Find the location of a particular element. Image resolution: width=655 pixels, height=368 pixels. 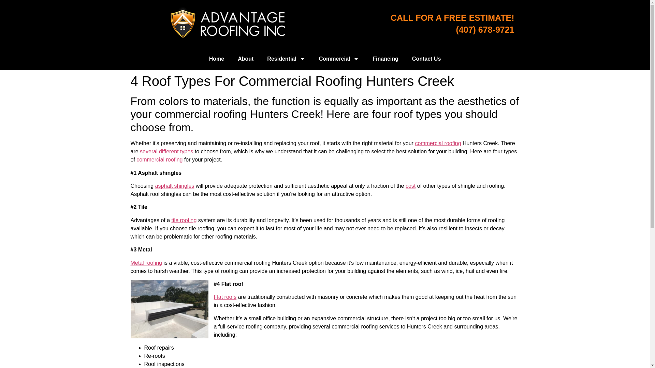

several different types is located at coordinates (166, 151).